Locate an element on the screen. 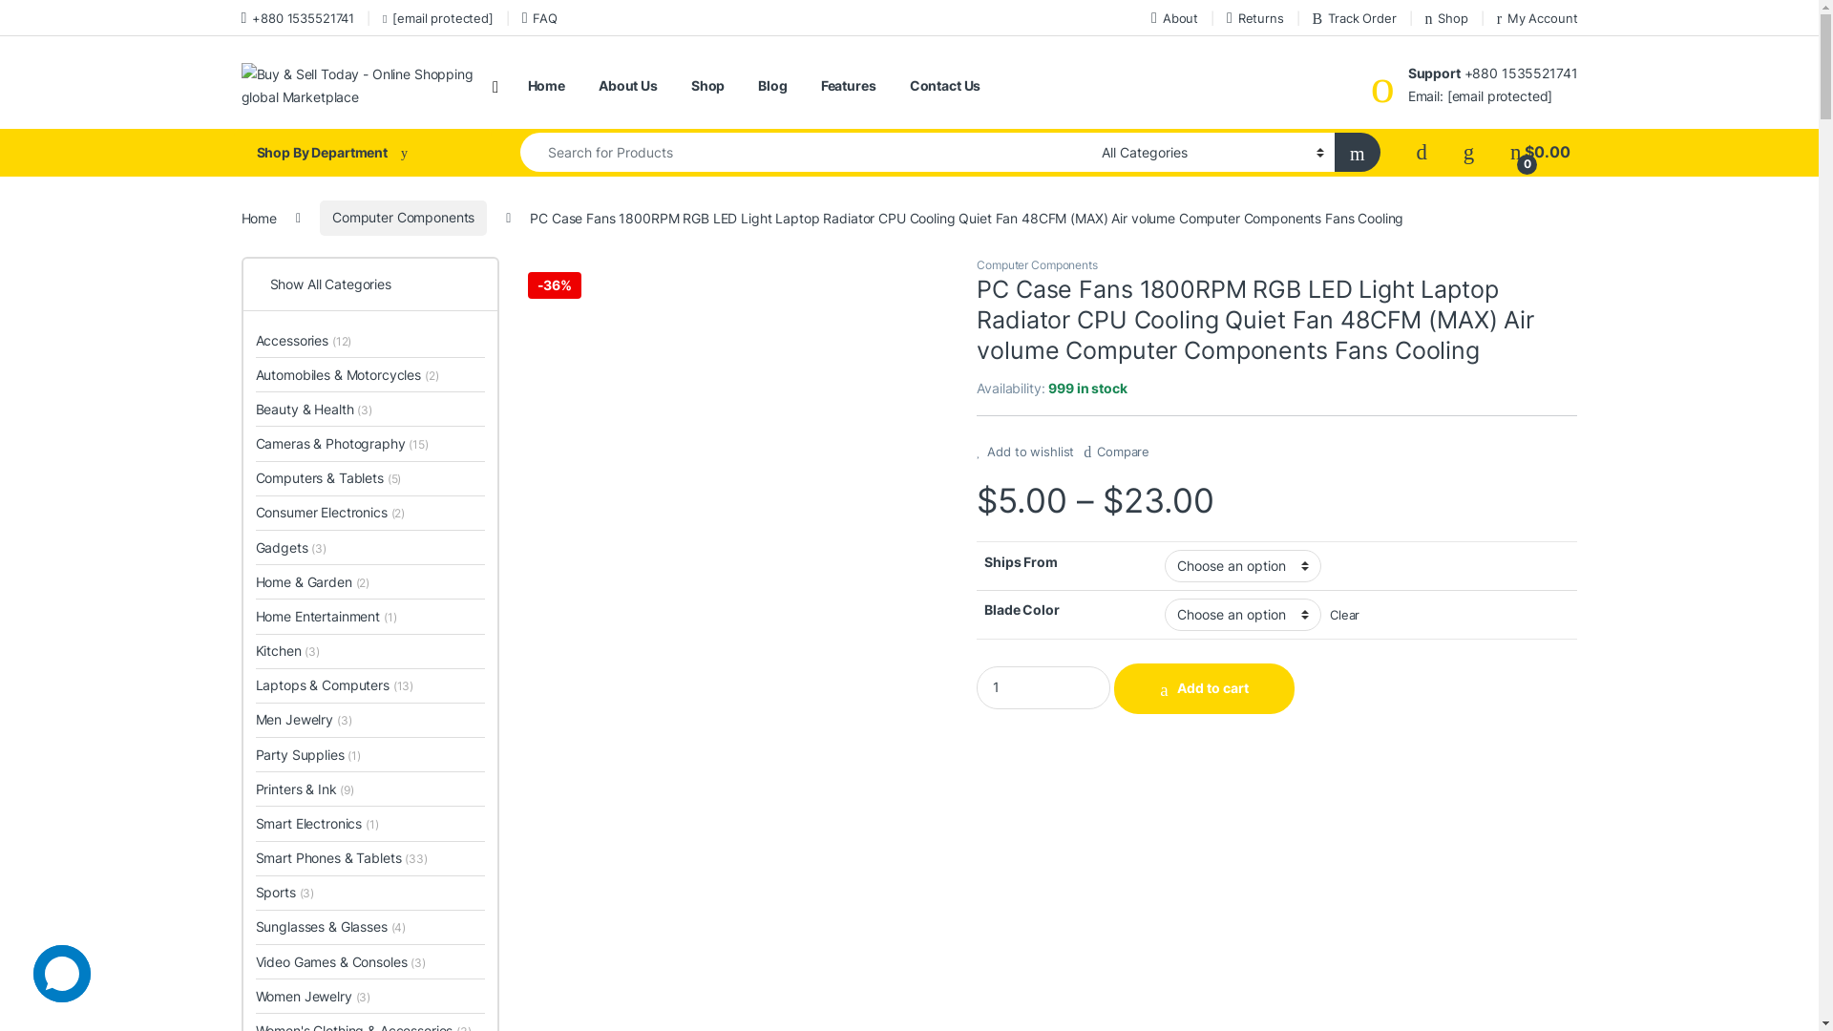 This screenshot has width=1833, height=1031. Blog is located at coordinates (772, 86).